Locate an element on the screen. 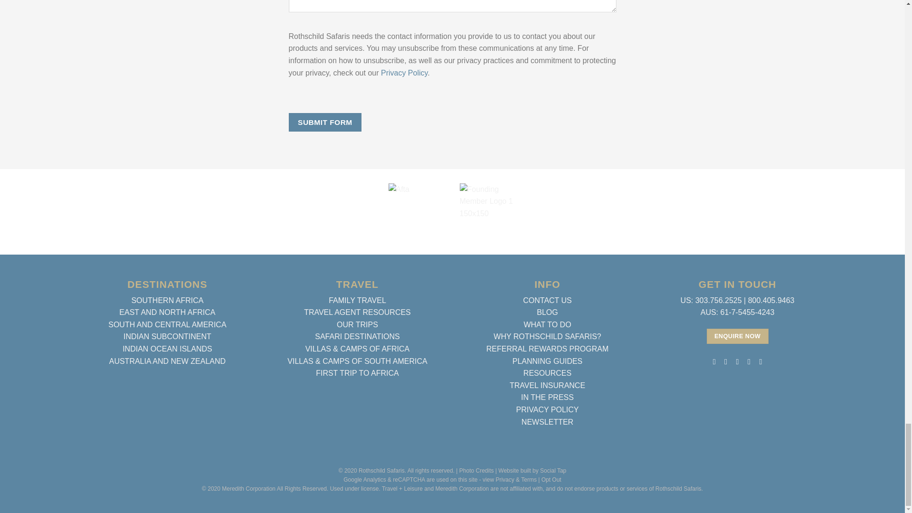 The image size is (912, 513). Follow on LinkedIn is located at coordinates (749, 361).